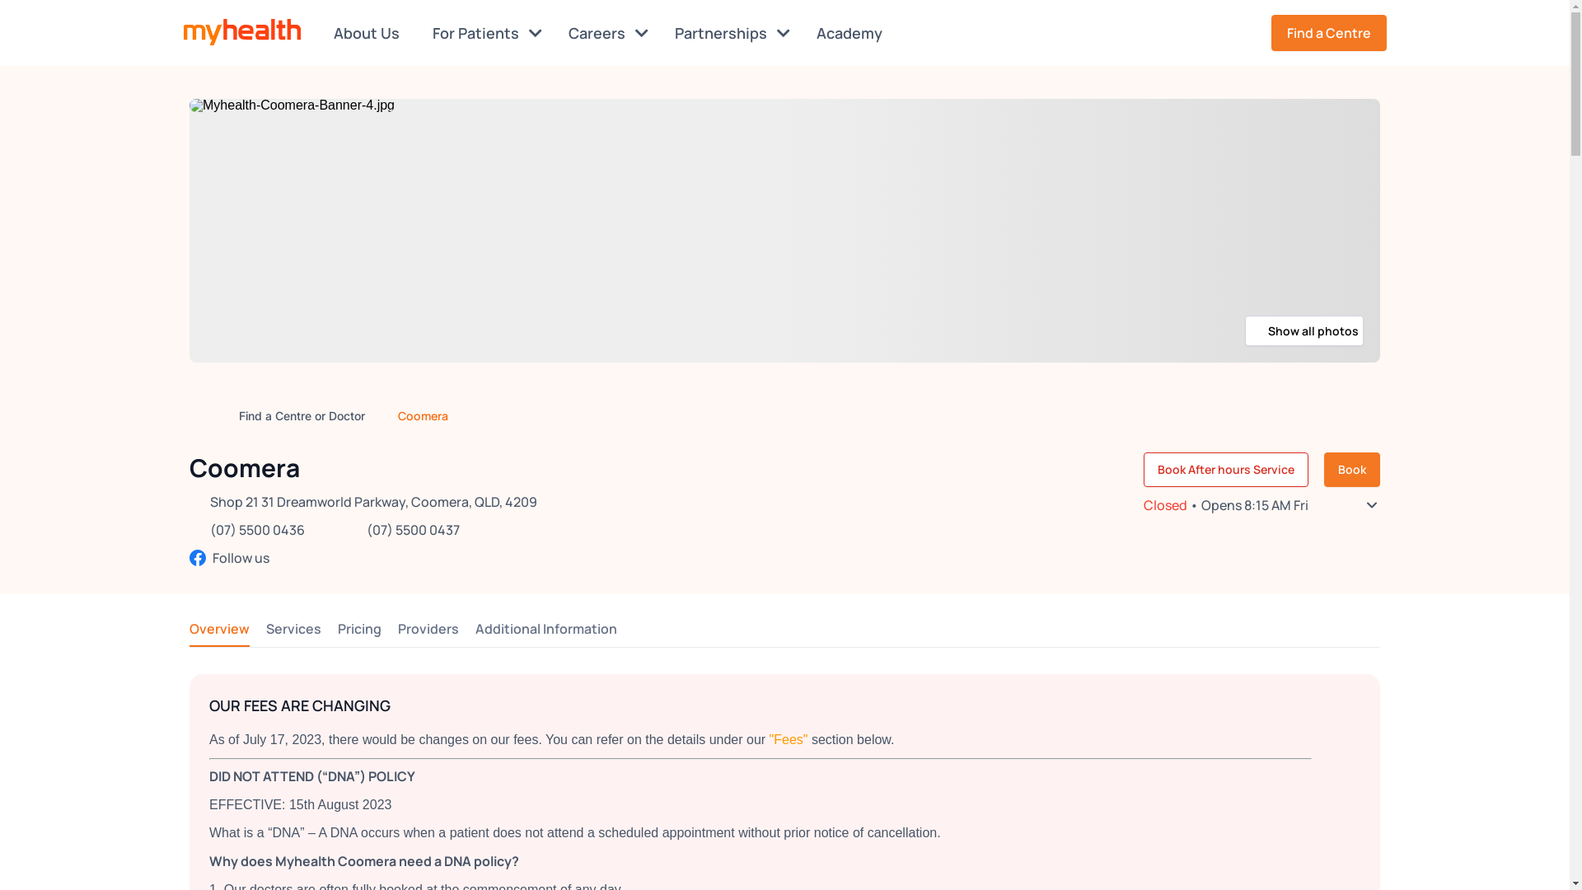 The width and height of the screenshot is (1582, 890). Describe the element at coordinates (257, 530) in the screenshot. I see `(07) 5500 0436` at that location.